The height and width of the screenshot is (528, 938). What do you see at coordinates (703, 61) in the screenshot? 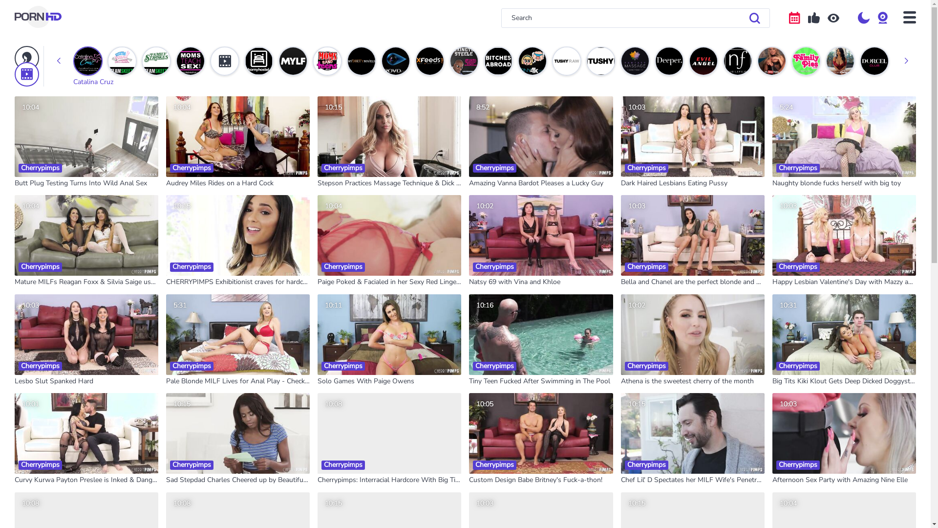
I see `Evil Angel` at bounding box center [703, 61].